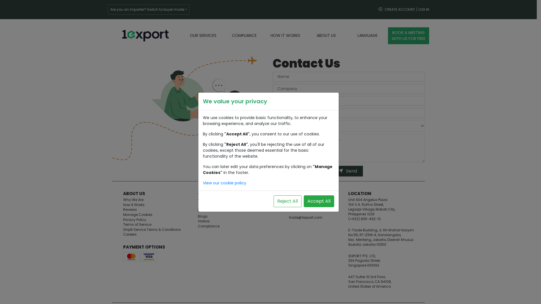 Image resolution: width=541 pixels, height=304 pixels. Describe the element at coordinates (152, 230) in the screenshot. I see `ShipIt Service Terms & Conditions` at that location.